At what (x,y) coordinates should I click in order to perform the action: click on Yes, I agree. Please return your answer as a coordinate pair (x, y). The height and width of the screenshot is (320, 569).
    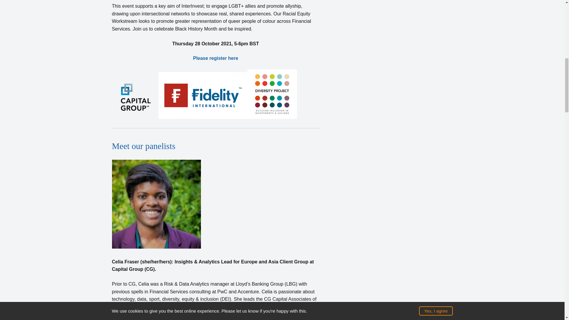
    Looking at the image, I should click on (436, 9).